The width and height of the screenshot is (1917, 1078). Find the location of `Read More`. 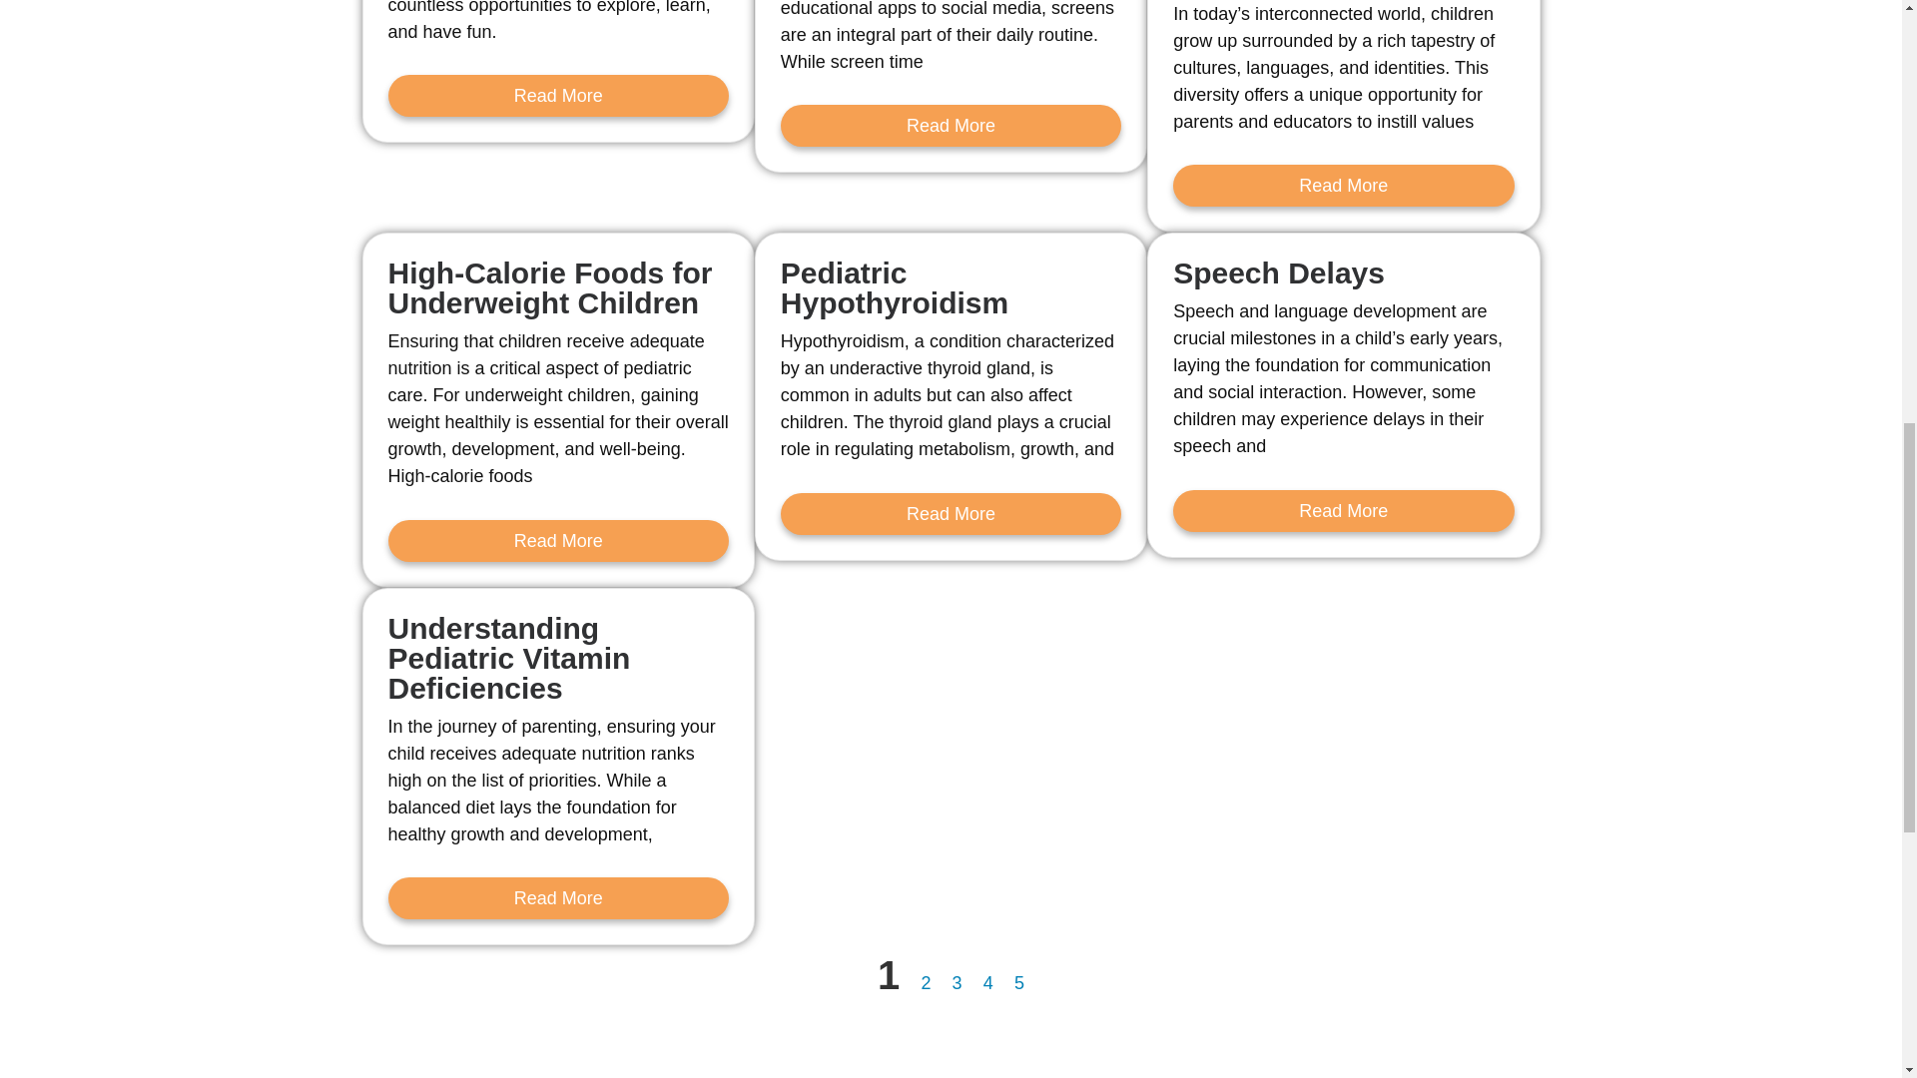

Read More is located at coordinates (951, 125).